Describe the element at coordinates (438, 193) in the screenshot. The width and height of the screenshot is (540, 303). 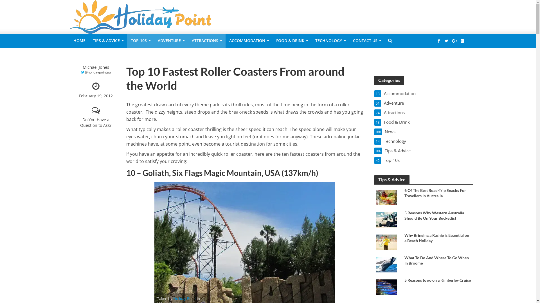
I see `6 Of The Best Road-Trip Snacks For Travellers In Australia` at that location.